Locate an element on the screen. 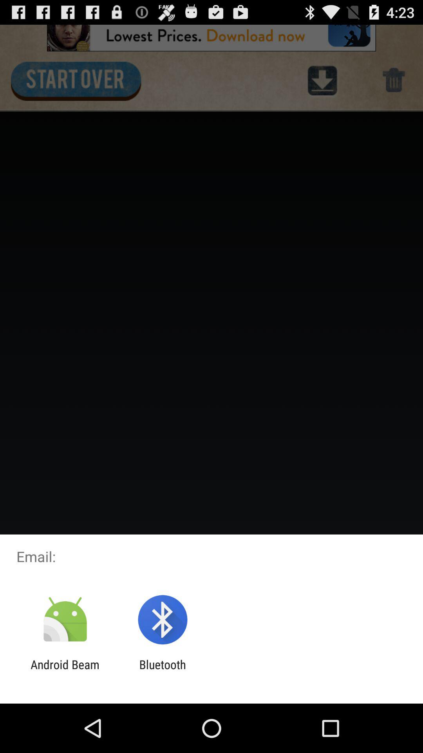 The height and width of the screenshot is (753, 423). choose item to the left of bluetooth icon is located at coordinates (65, 671).